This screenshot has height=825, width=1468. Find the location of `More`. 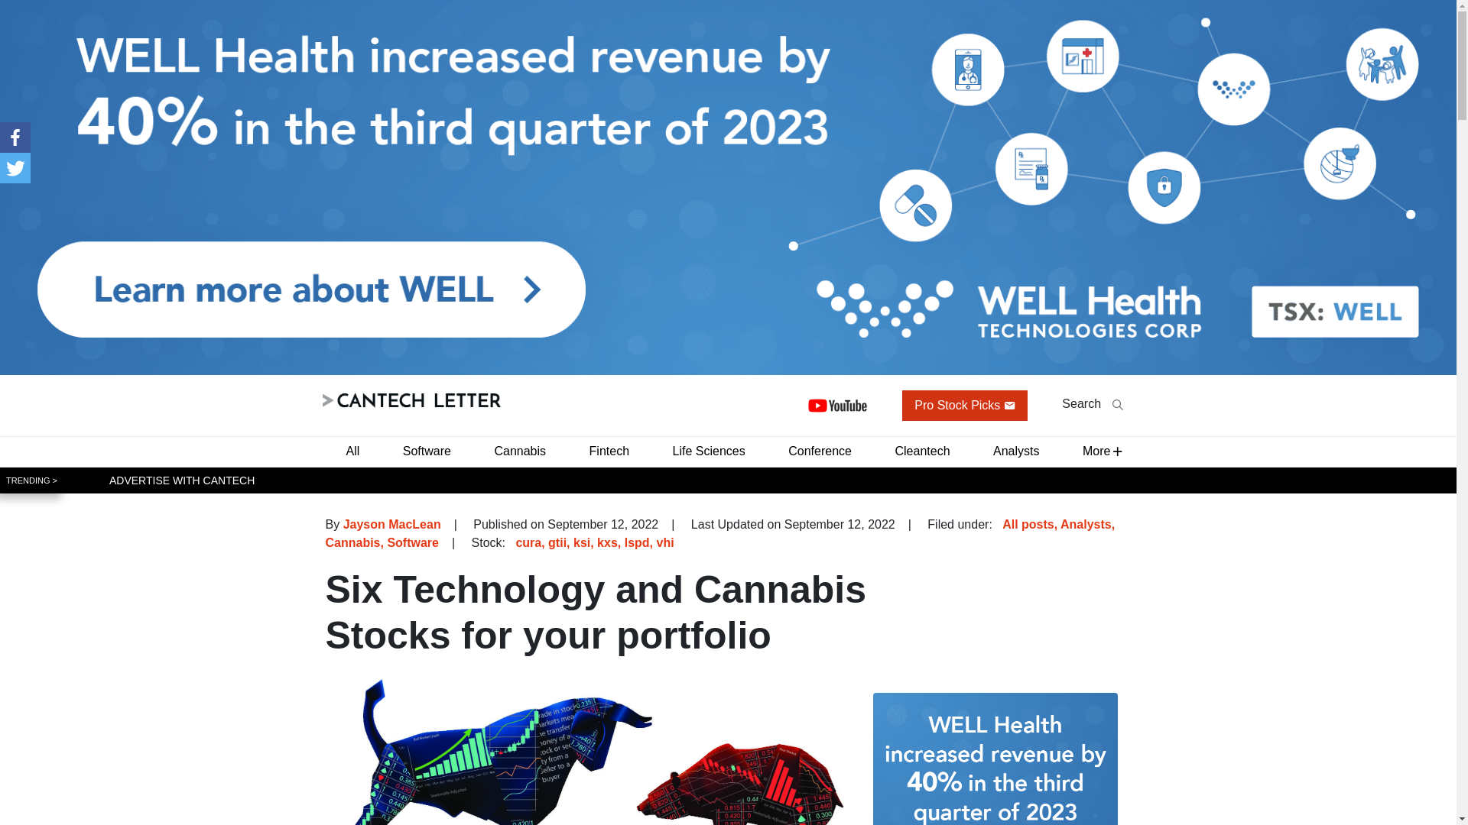

More is located at coordinates (1096, 451).